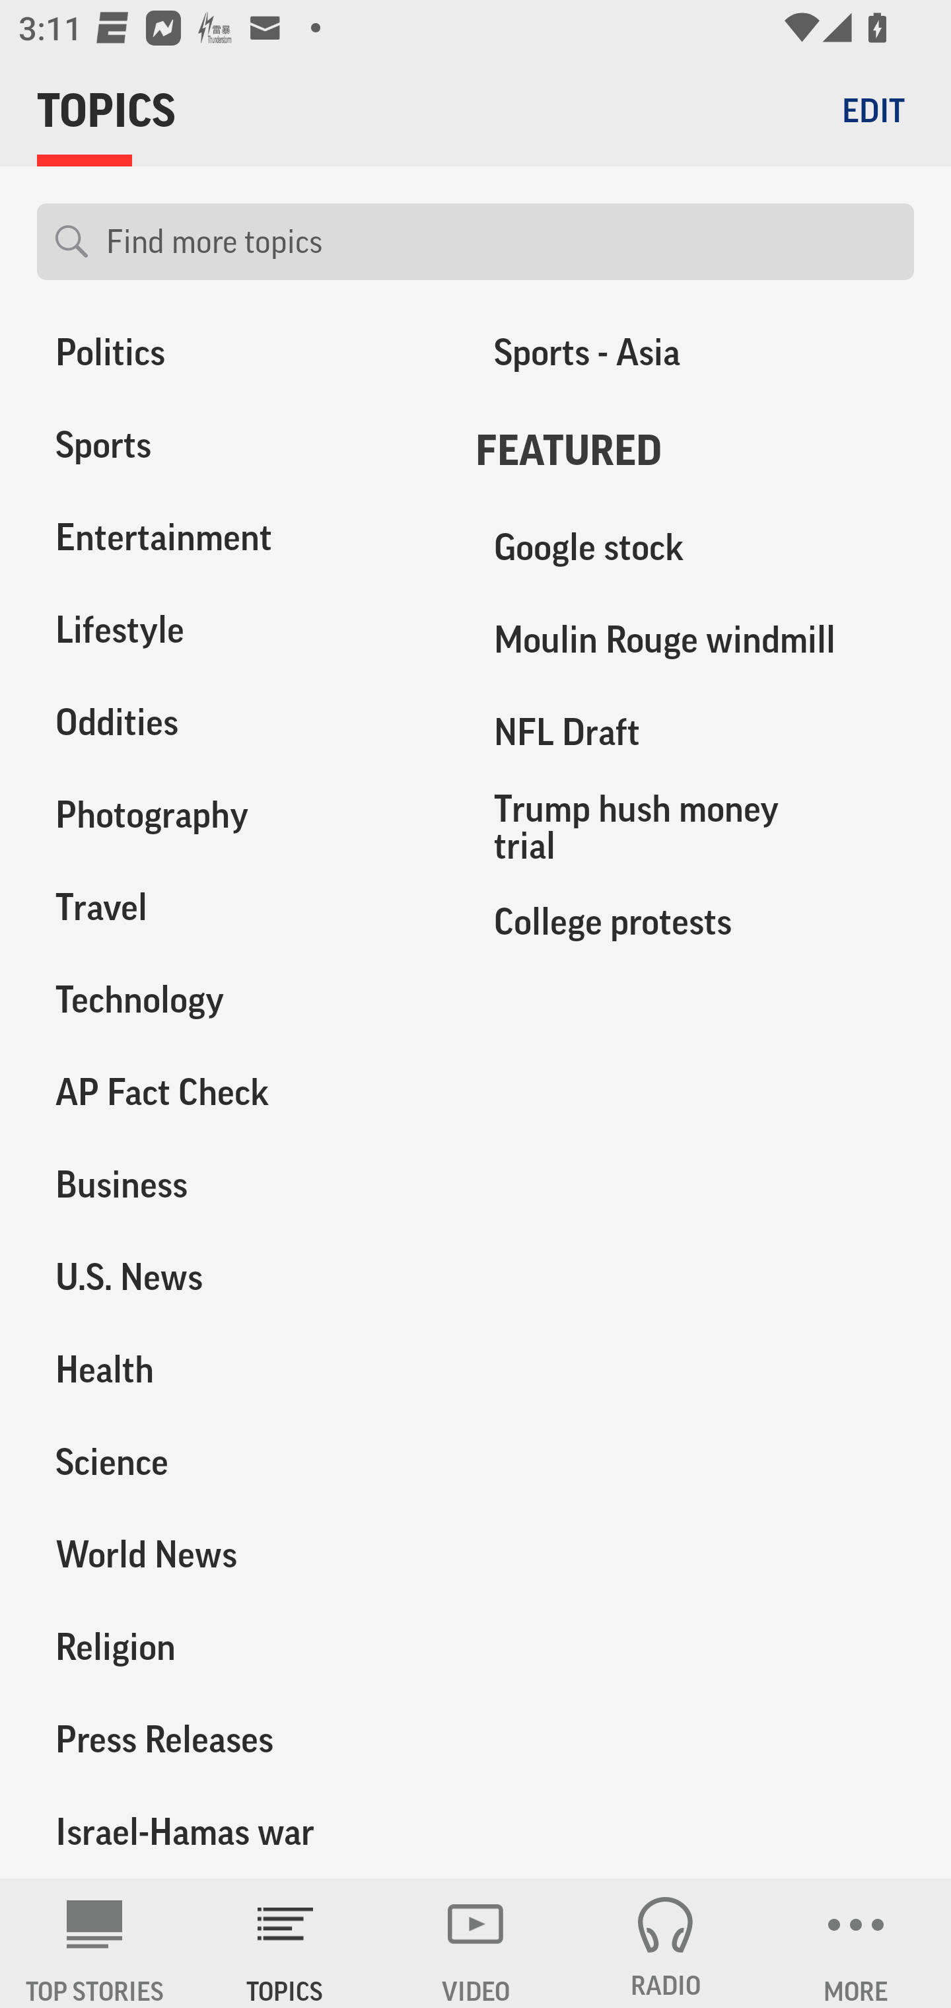 This screenshot has width=951, height=2008. I want to click on Religion, so click(238, 1646).